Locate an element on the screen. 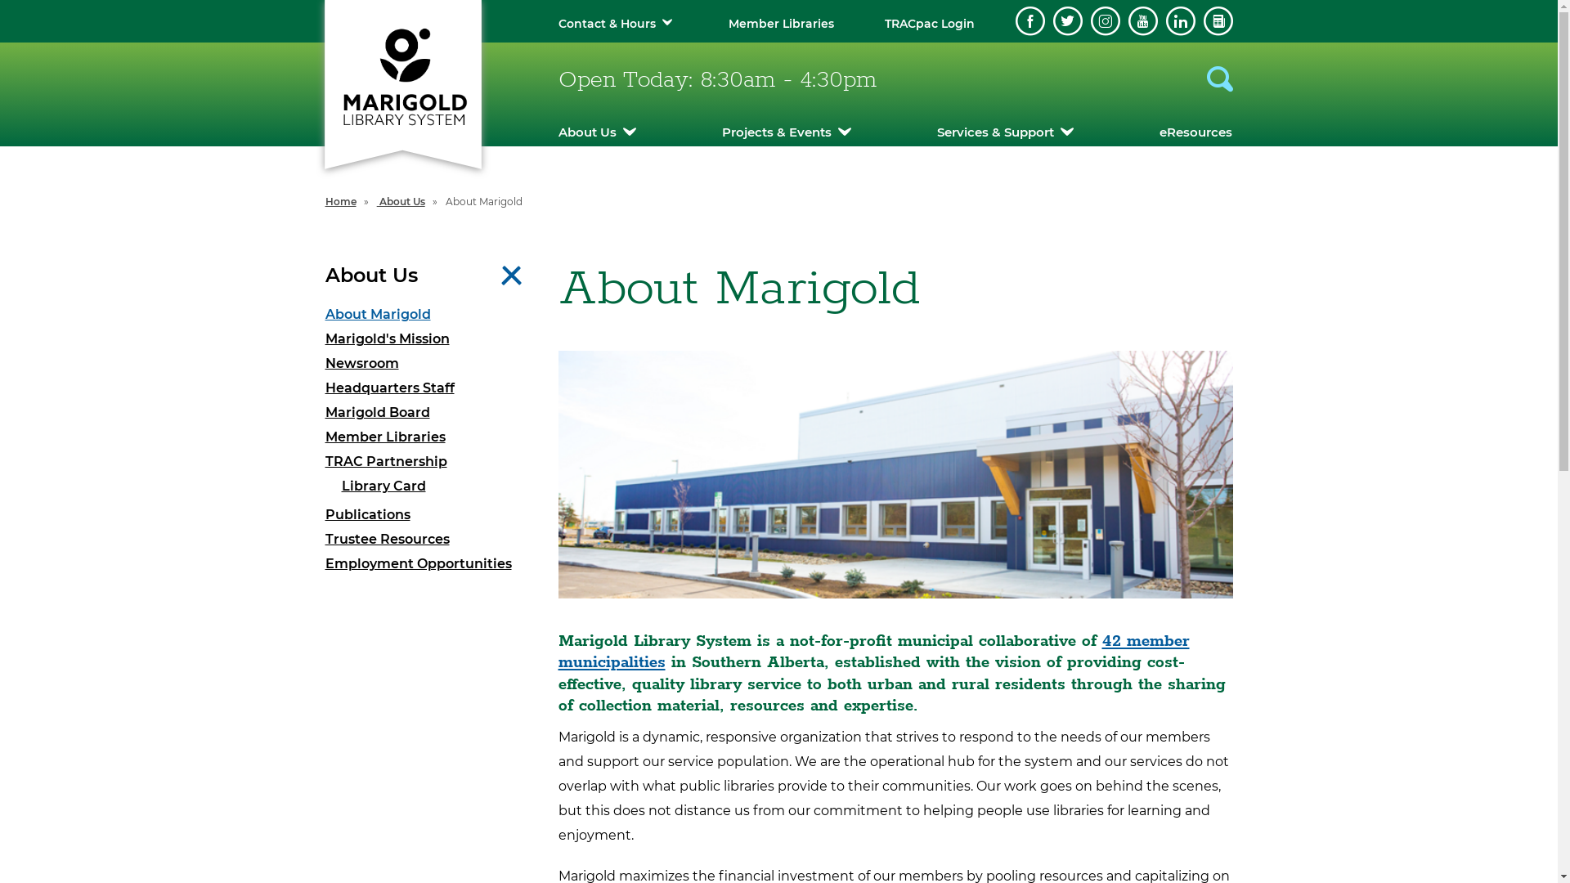  42 member municipalities is located at coordinates (873, 652).